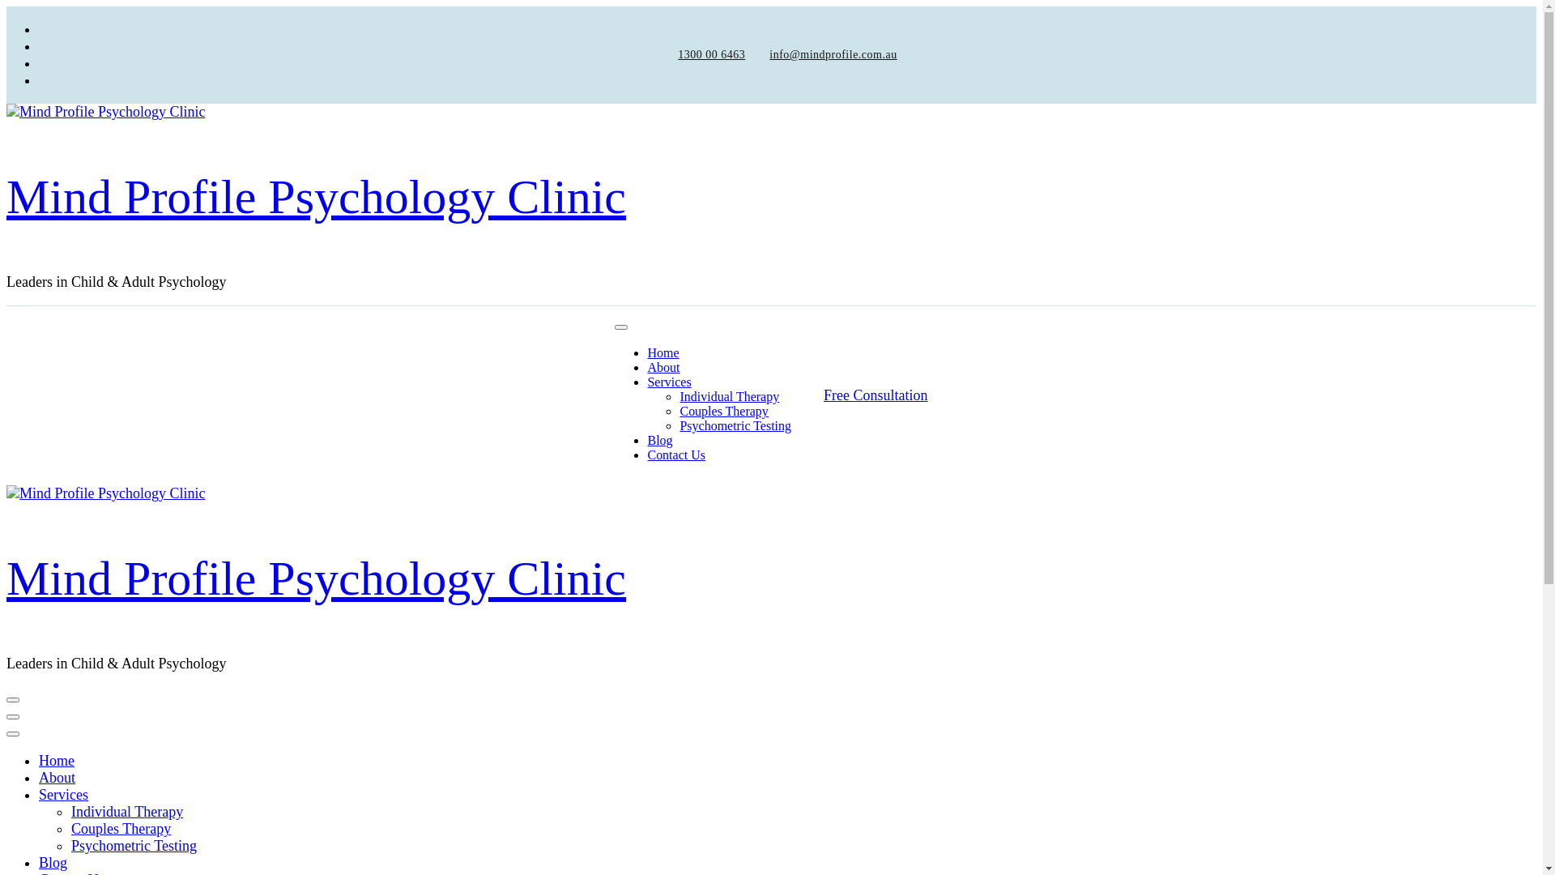 The width and height of the screenshot is (1555, 875). What do you see at coordinates (663, 368) in the screenshot?
I see `About` at bounding box center [663, 368].